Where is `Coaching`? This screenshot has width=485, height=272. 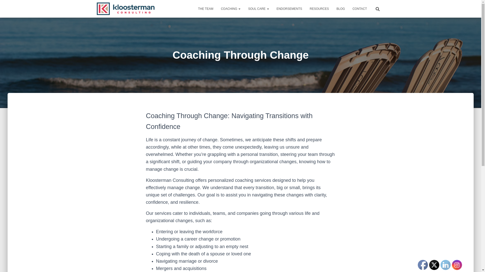 Coaching is located at coordinates (230, 9).